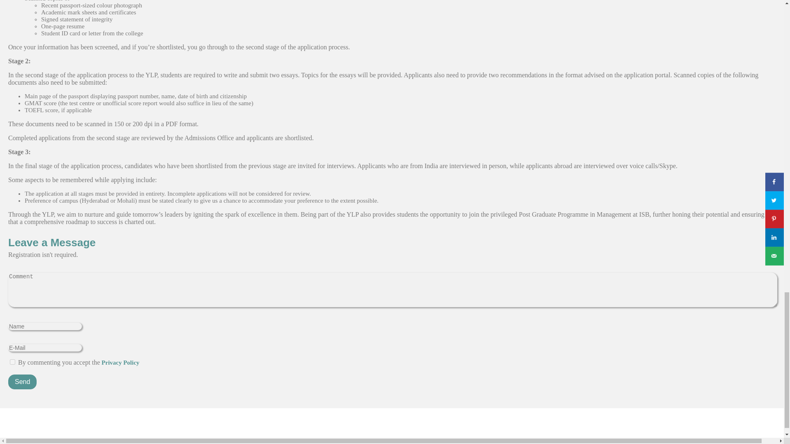 The width and height of the screenshot is (790, 444). Describe the element at coordinates (22, 382) in the screenshot. I see `Send` at that location.